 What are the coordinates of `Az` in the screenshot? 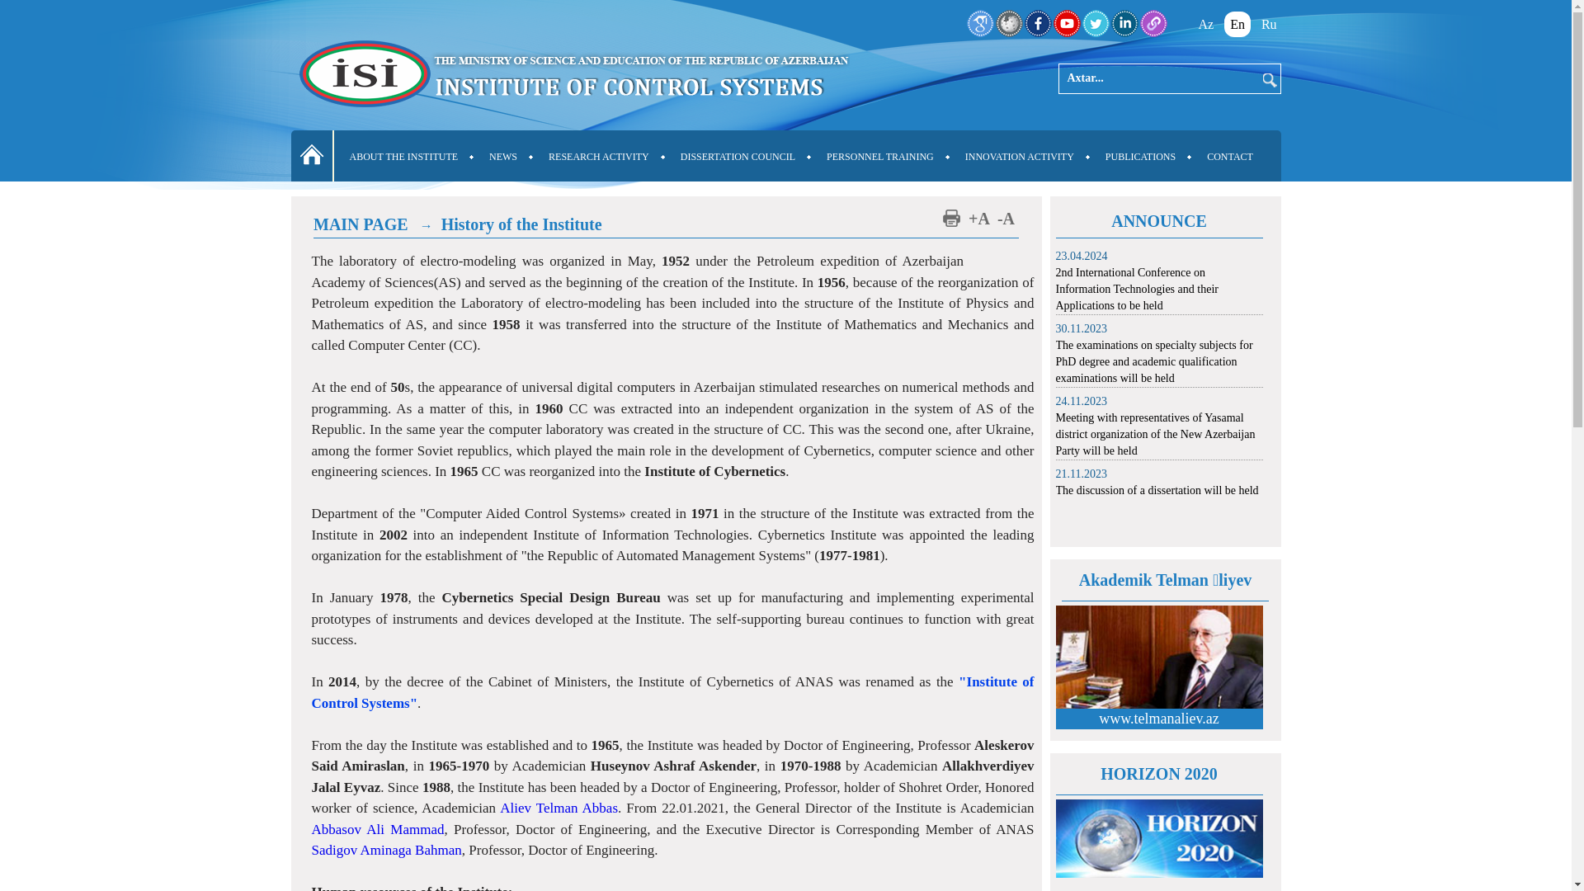 It's located at (1206, 25).